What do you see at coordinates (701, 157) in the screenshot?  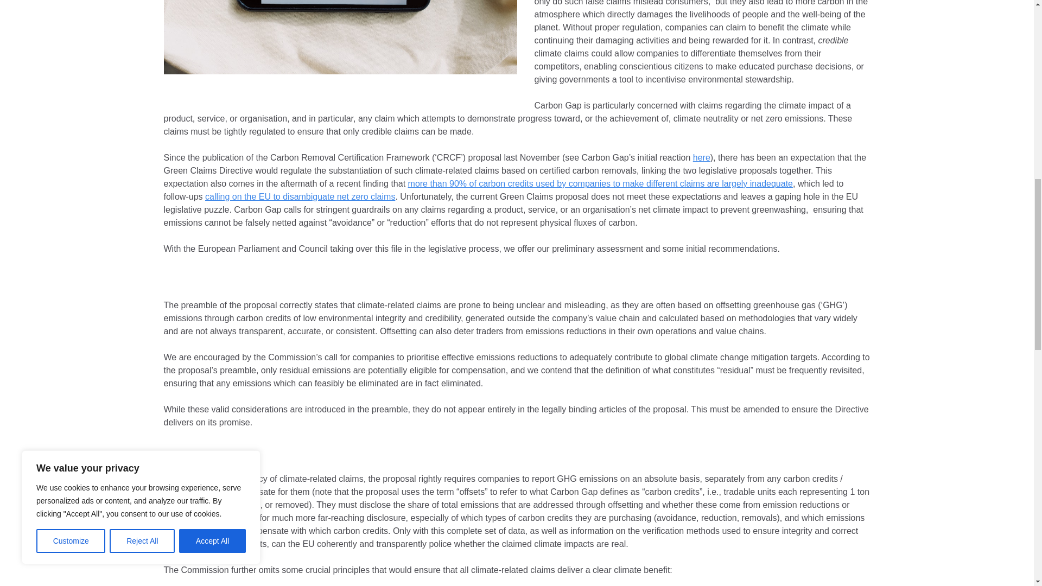 I see `here` at bounding box center [701, 157].